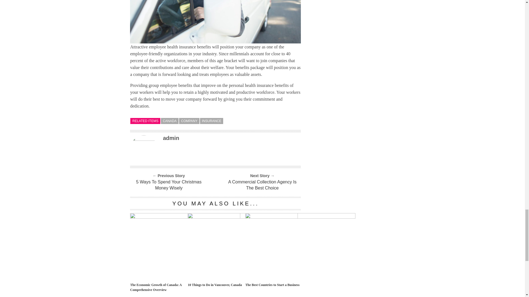 The height and width of the screenshot is (297, 529). What do you see at coordinates (185, 217) in the screenshot?
I see `The Economic Growth of Canada: A Comprehensive Overview` at bounding box center [185, 217].